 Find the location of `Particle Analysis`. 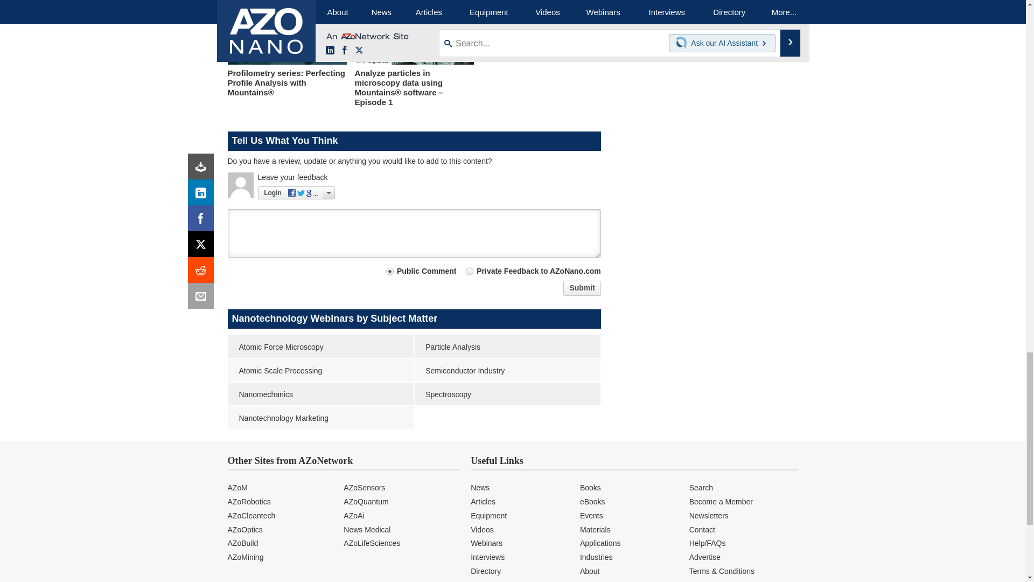

Particle Analysis is located at coordinates (507, 347).